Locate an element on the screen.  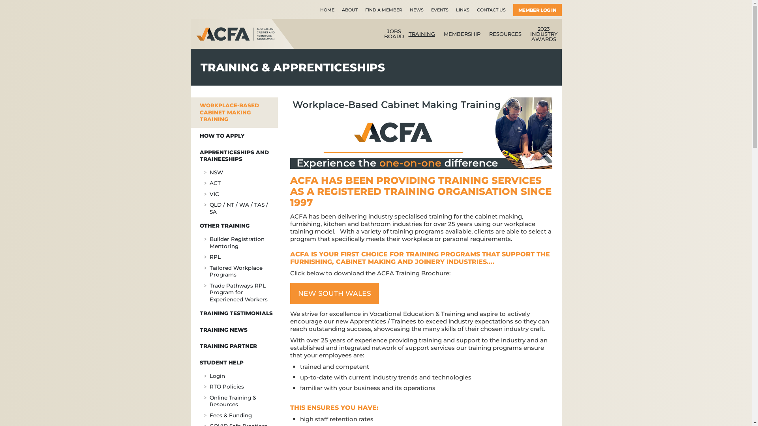
TRAINING PARTNER is located at coordinates (234, 346).